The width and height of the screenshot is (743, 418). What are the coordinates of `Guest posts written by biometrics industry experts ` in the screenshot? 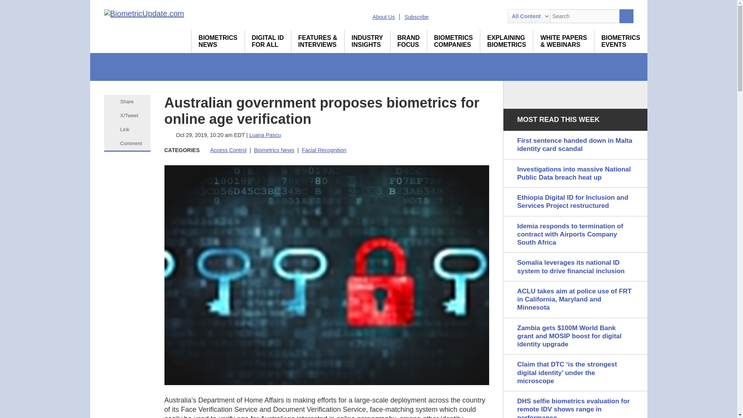 It's located at (367, 41).